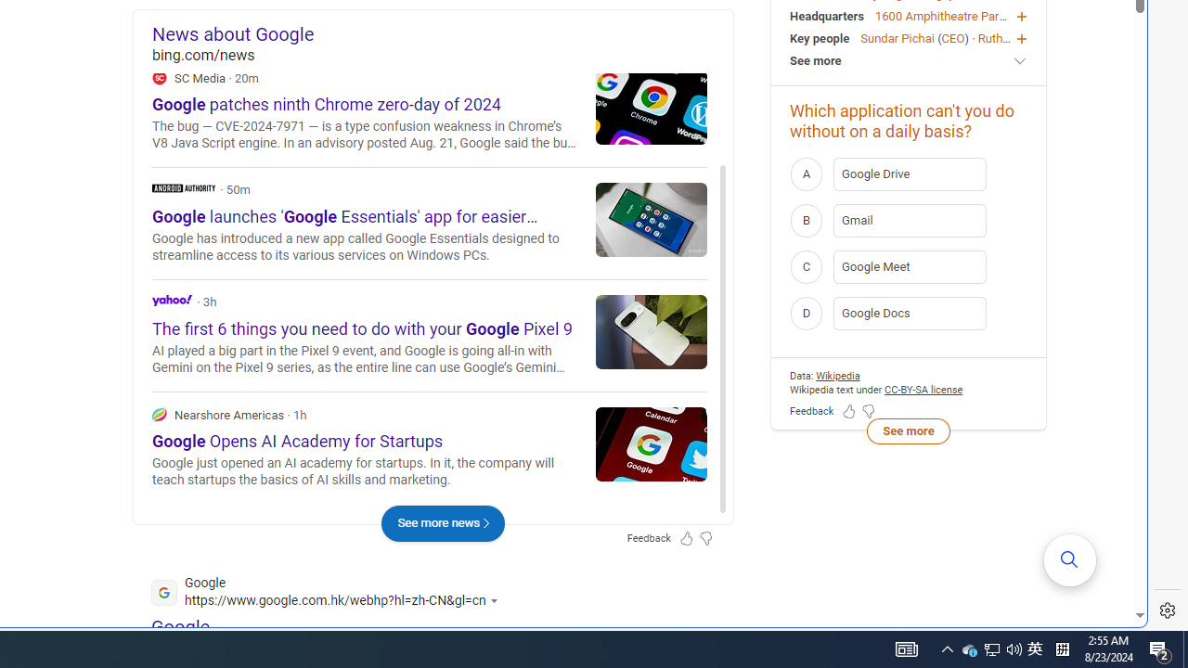 The height and width of the screenshot is (668, 1188). Describe the element at coordinates (924, 390) in the screenshot. I see `CC-BY-SA license` at that location.